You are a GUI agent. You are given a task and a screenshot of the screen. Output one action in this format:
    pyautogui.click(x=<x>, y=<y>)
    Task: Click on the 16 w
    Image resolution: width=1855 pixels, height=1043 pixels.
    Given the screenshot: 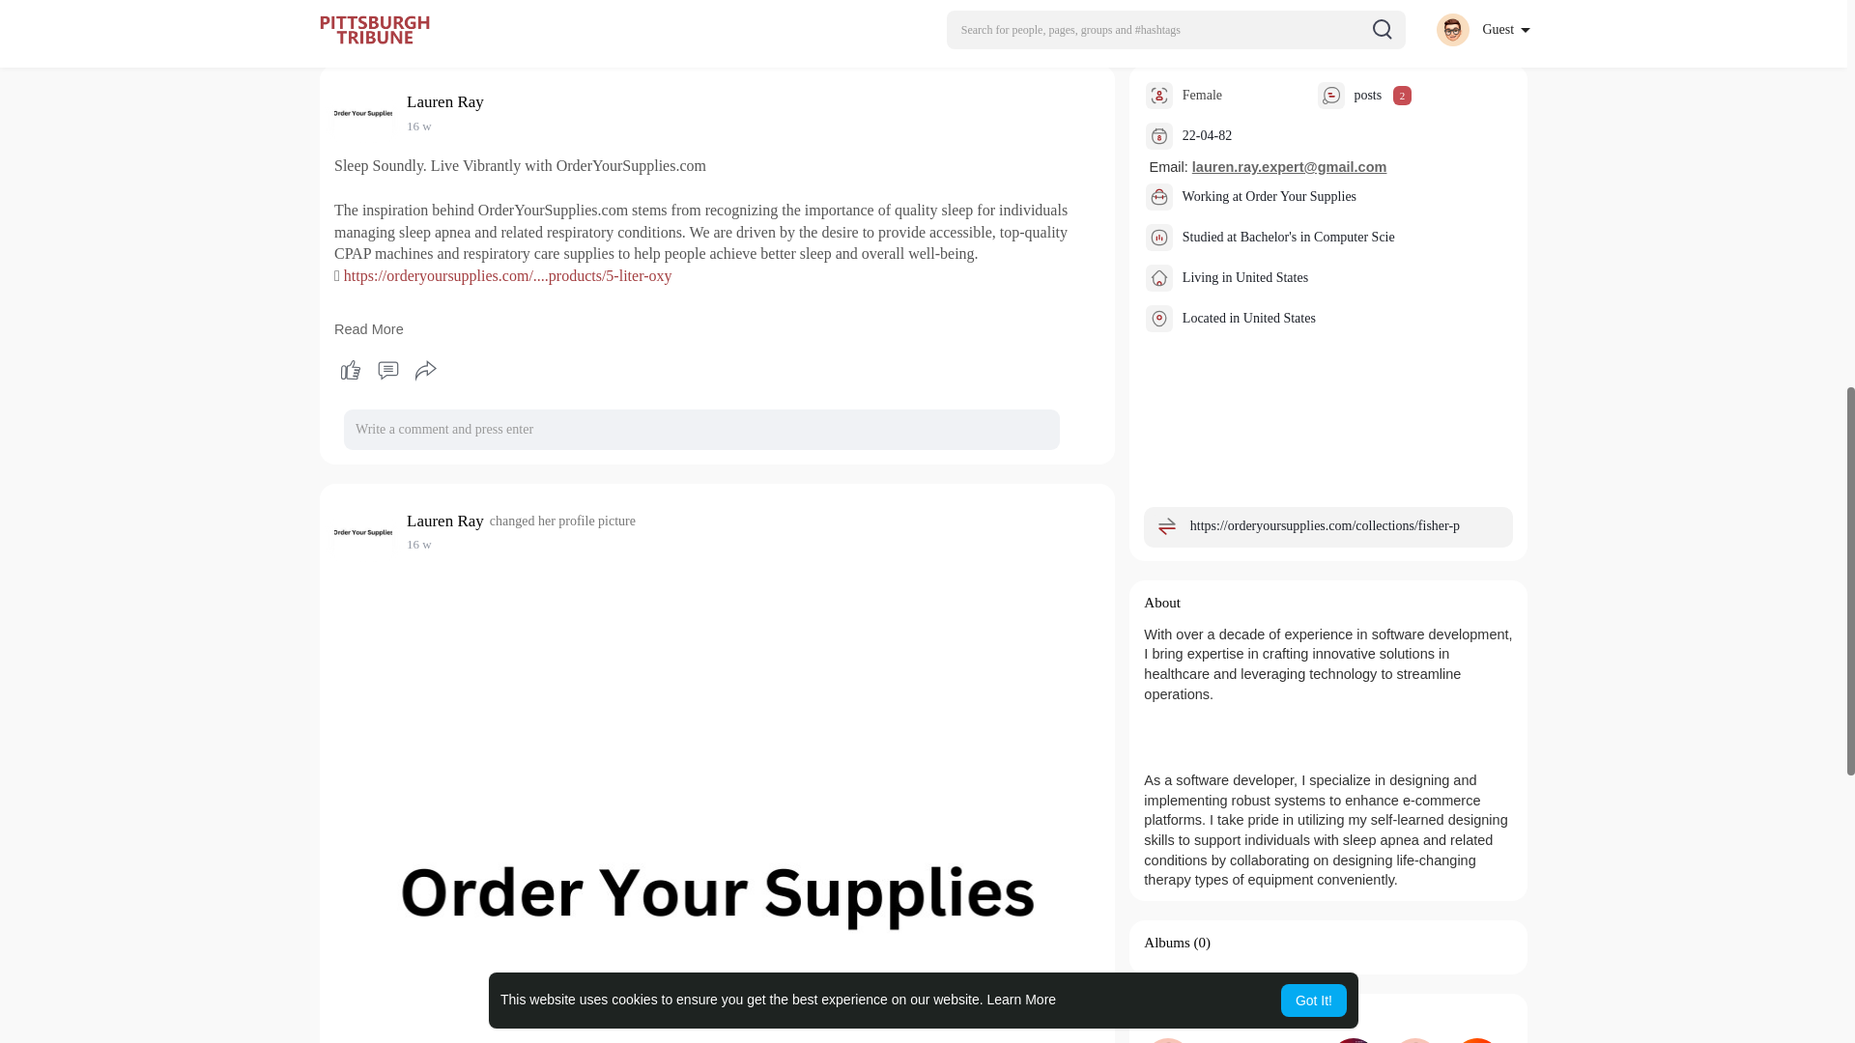 What is the action you would take?
    pyautogui.click(x=419, y=545)
    